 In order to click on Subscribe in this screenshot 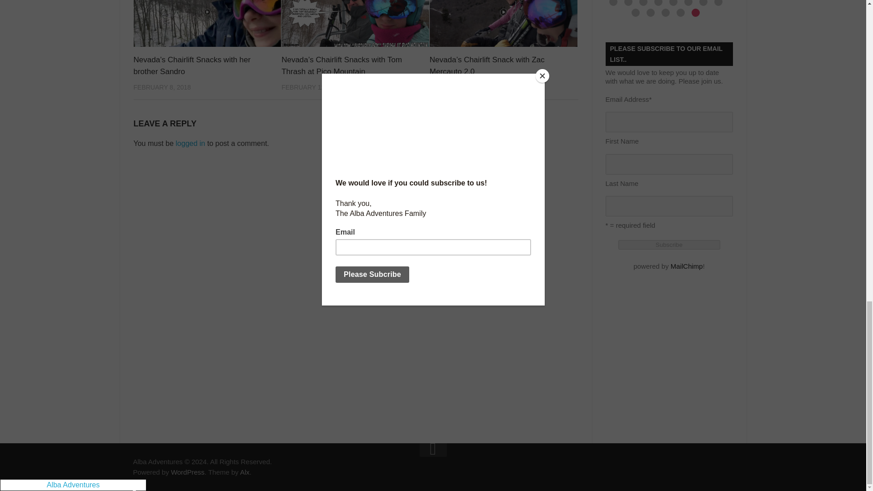, I will do `click(669, 245)`.